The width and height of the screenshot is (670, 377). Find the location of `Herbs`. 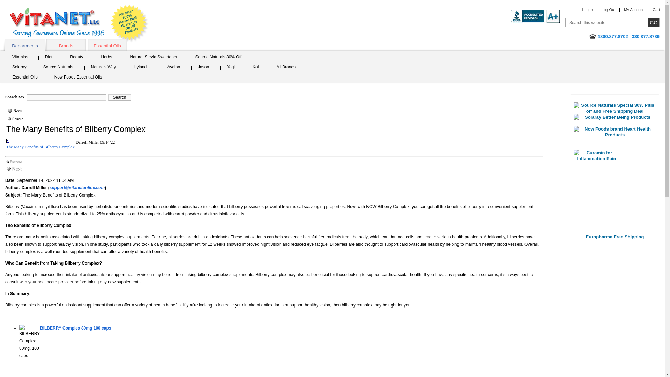

Herbs is located at coordinates (109, 58).